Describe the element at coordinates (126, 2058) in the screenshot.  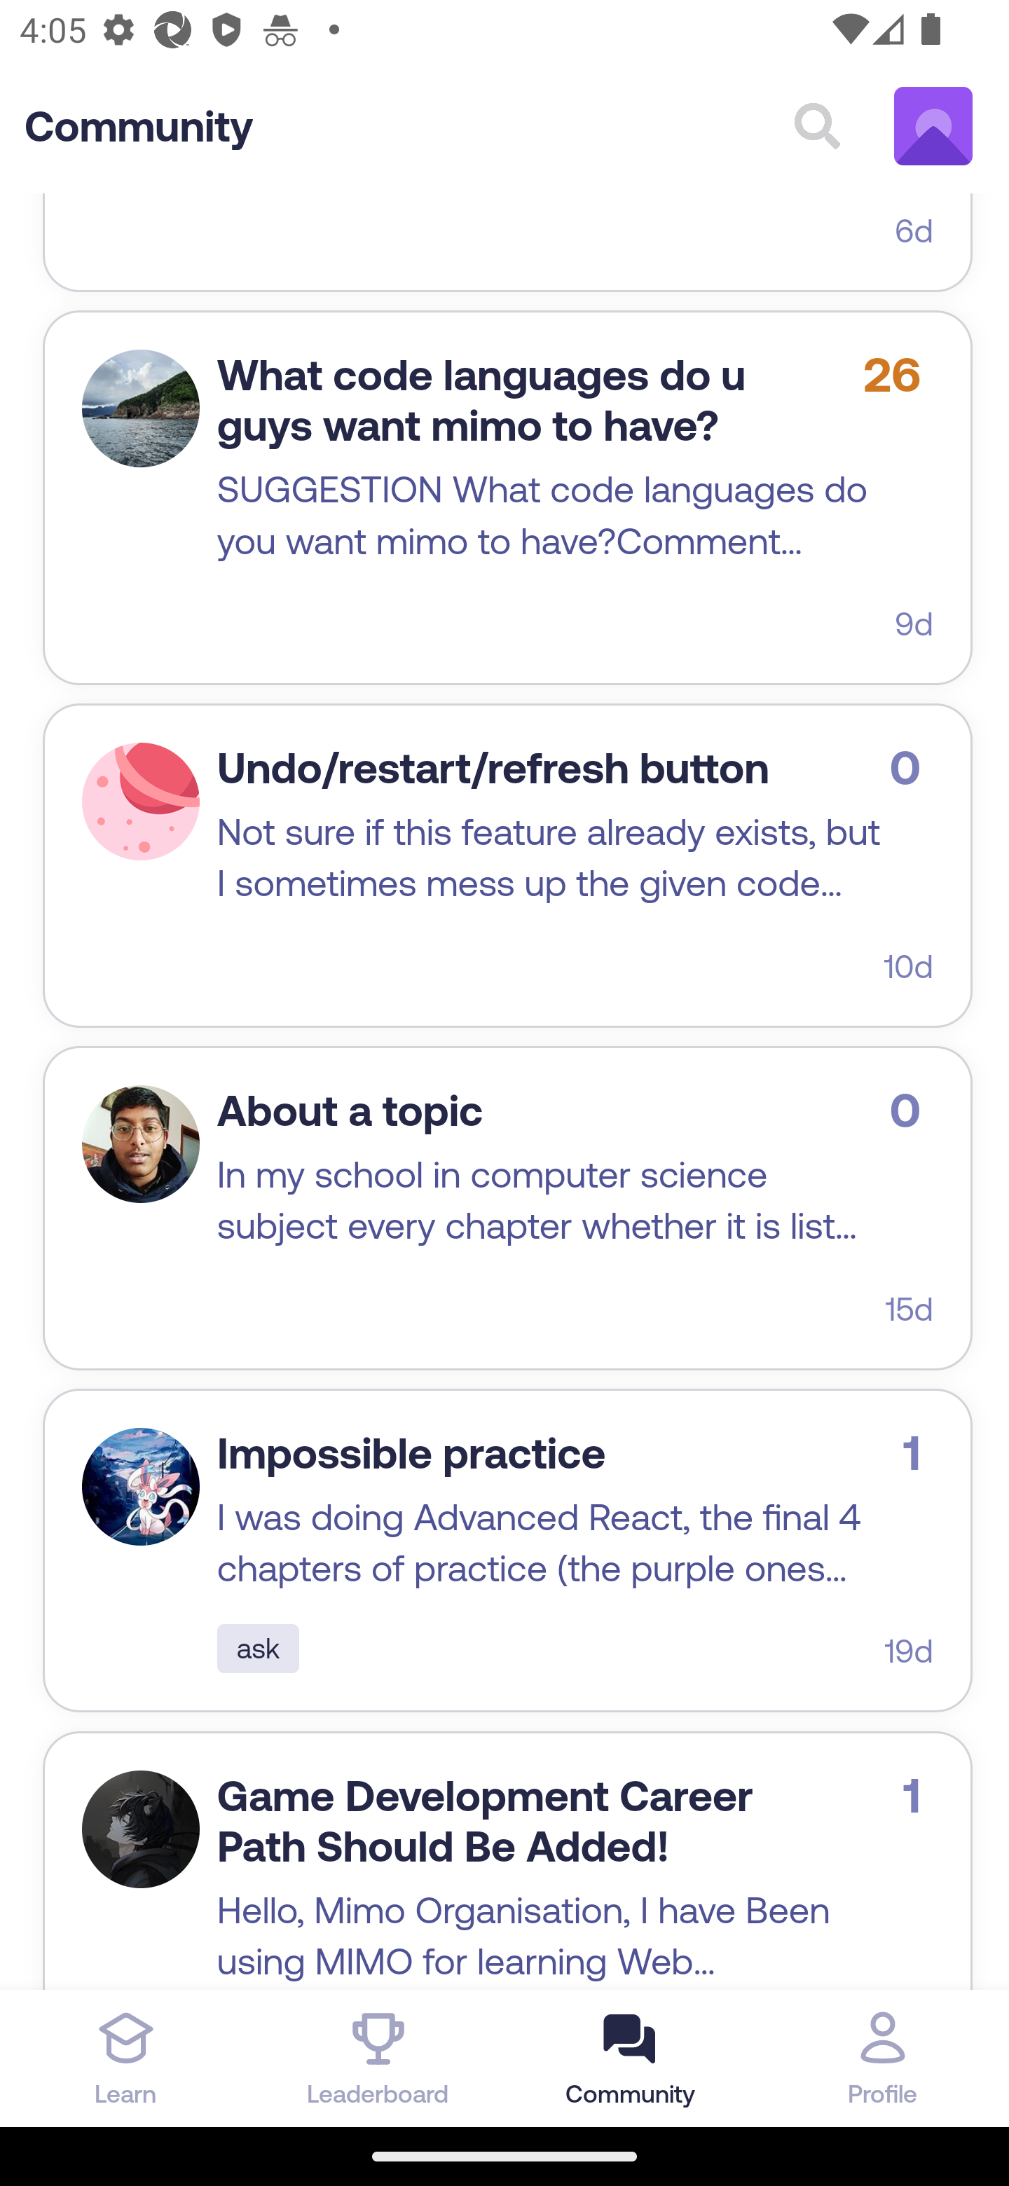
I see `Learn` at that location.